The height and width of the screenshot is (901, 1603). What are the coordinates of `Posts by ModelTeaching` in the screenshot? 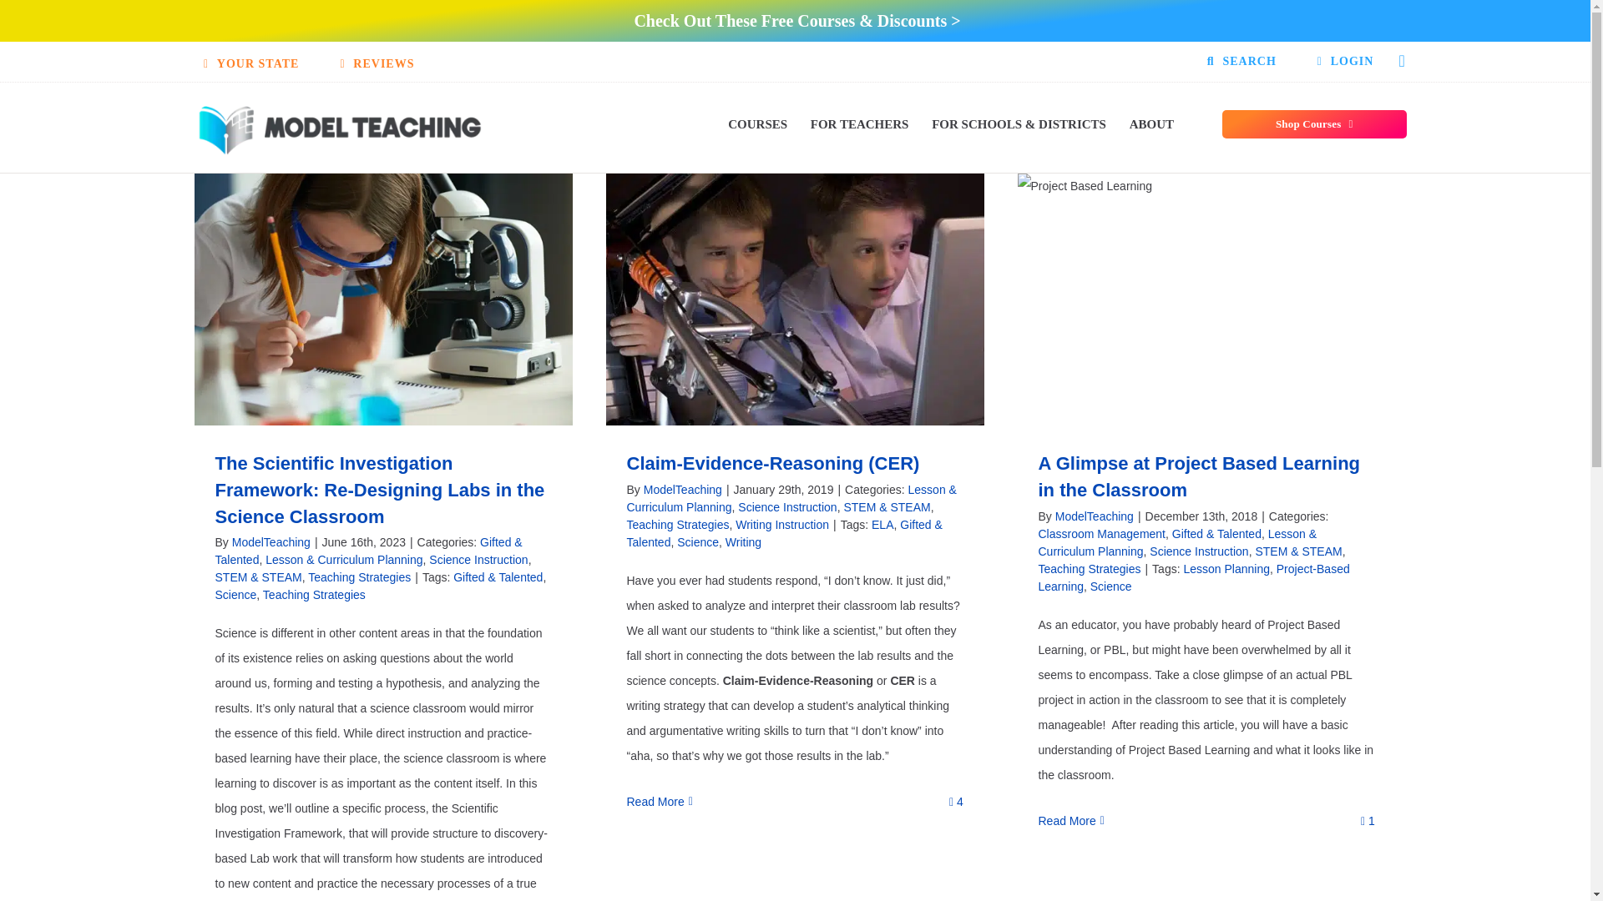 It's located at (1094, 516).